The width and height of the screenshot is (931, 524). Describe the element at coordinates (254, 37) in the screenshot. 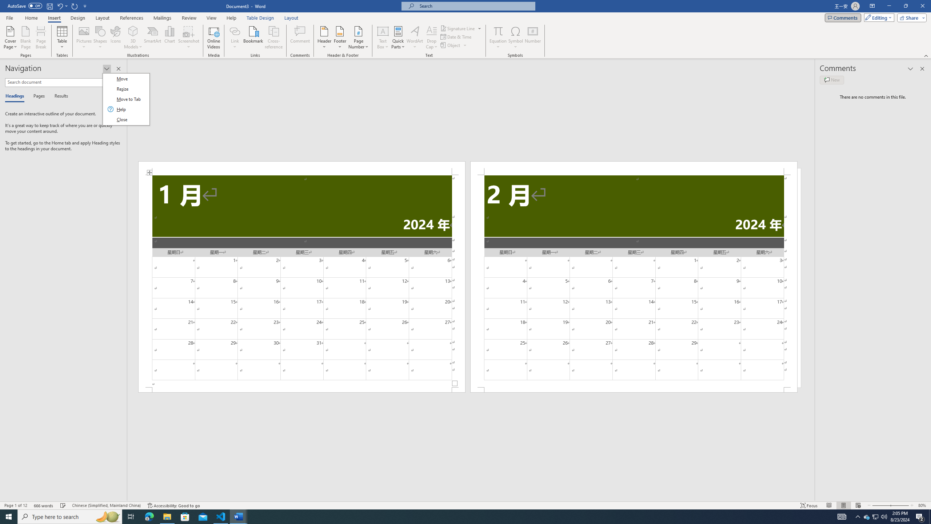

I see `Bookmark...` at that location.